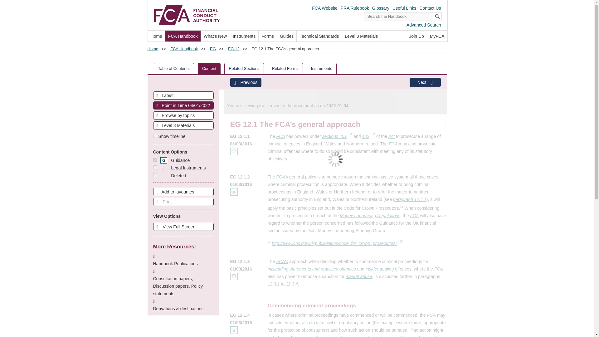 This screenshot has width=599, height=337. Describe the element at coordinates (155, 175) in the screenshot. I see `Toggle deleted sections on and off` at that location.